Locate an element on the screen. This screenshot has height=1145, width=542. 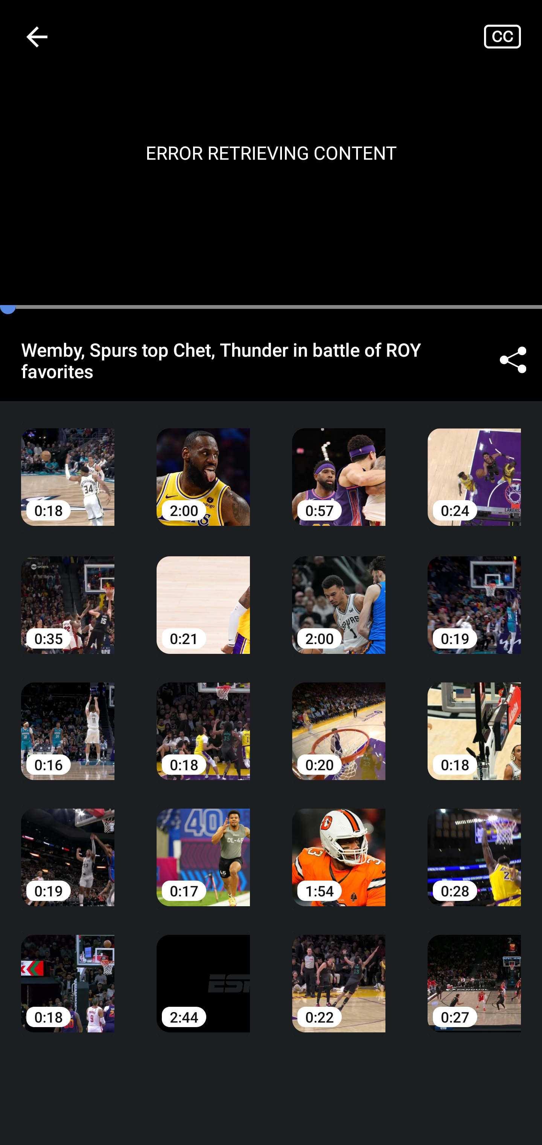
0:57 is located at coordinates (339, 466).